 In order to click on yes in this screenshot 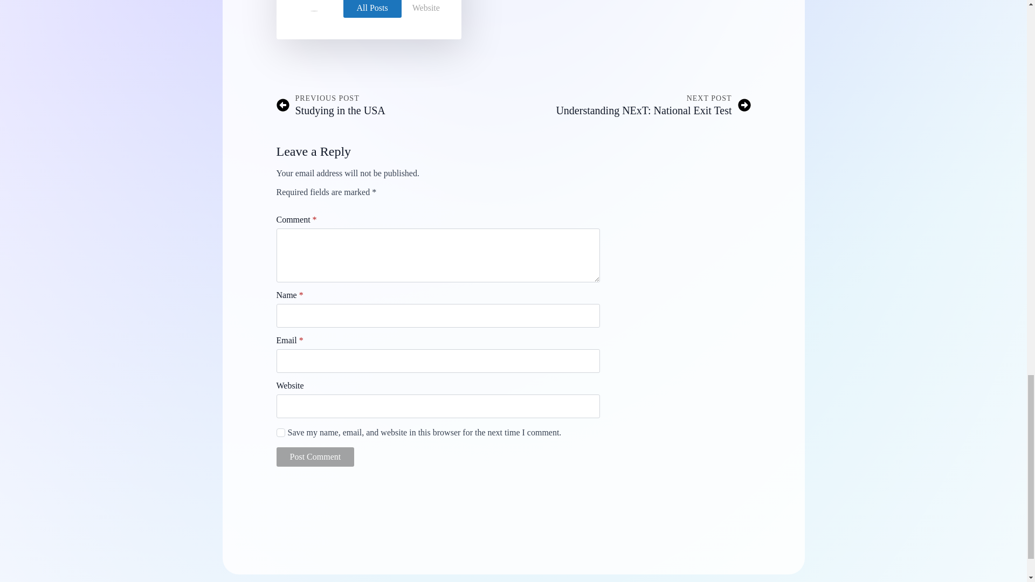, I will do `click(315, 457)`.